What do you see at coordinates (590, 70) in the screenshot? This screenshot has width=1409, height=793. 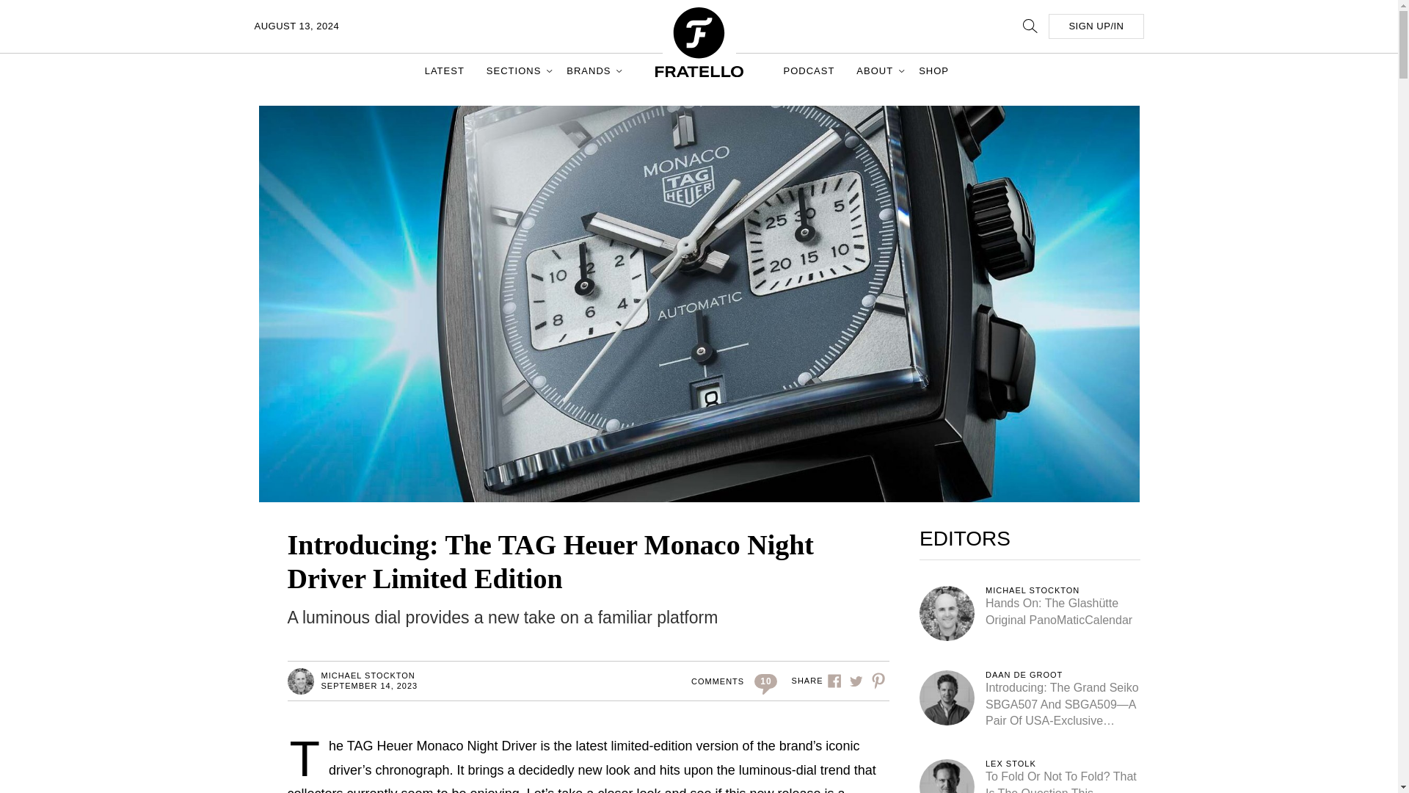 I see `BRANDS` at bounding box center [590, 70].